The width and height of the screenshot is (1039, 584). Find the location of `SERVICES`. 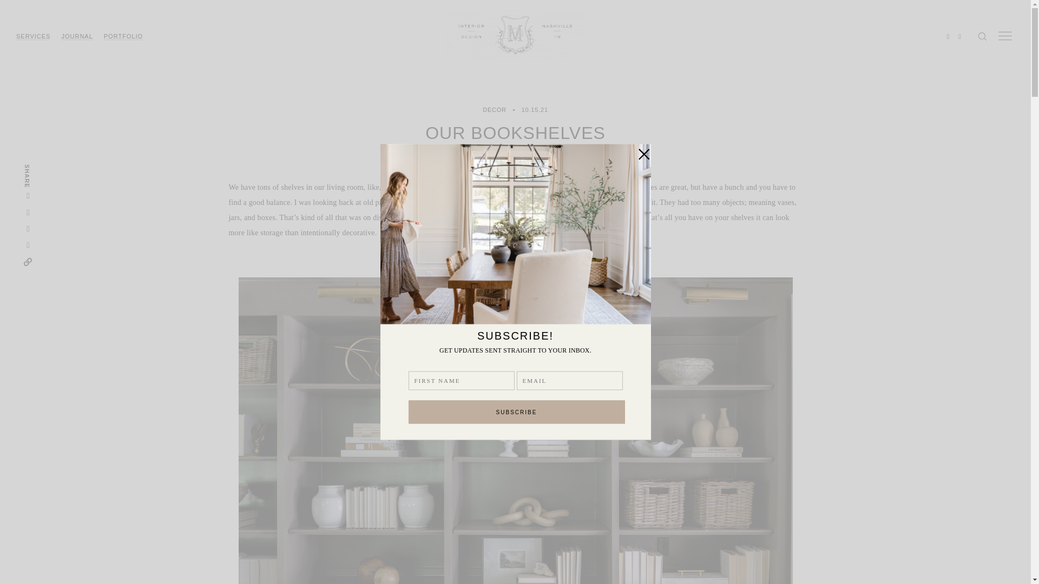

SERVICES is located at coordinates (33, 36).